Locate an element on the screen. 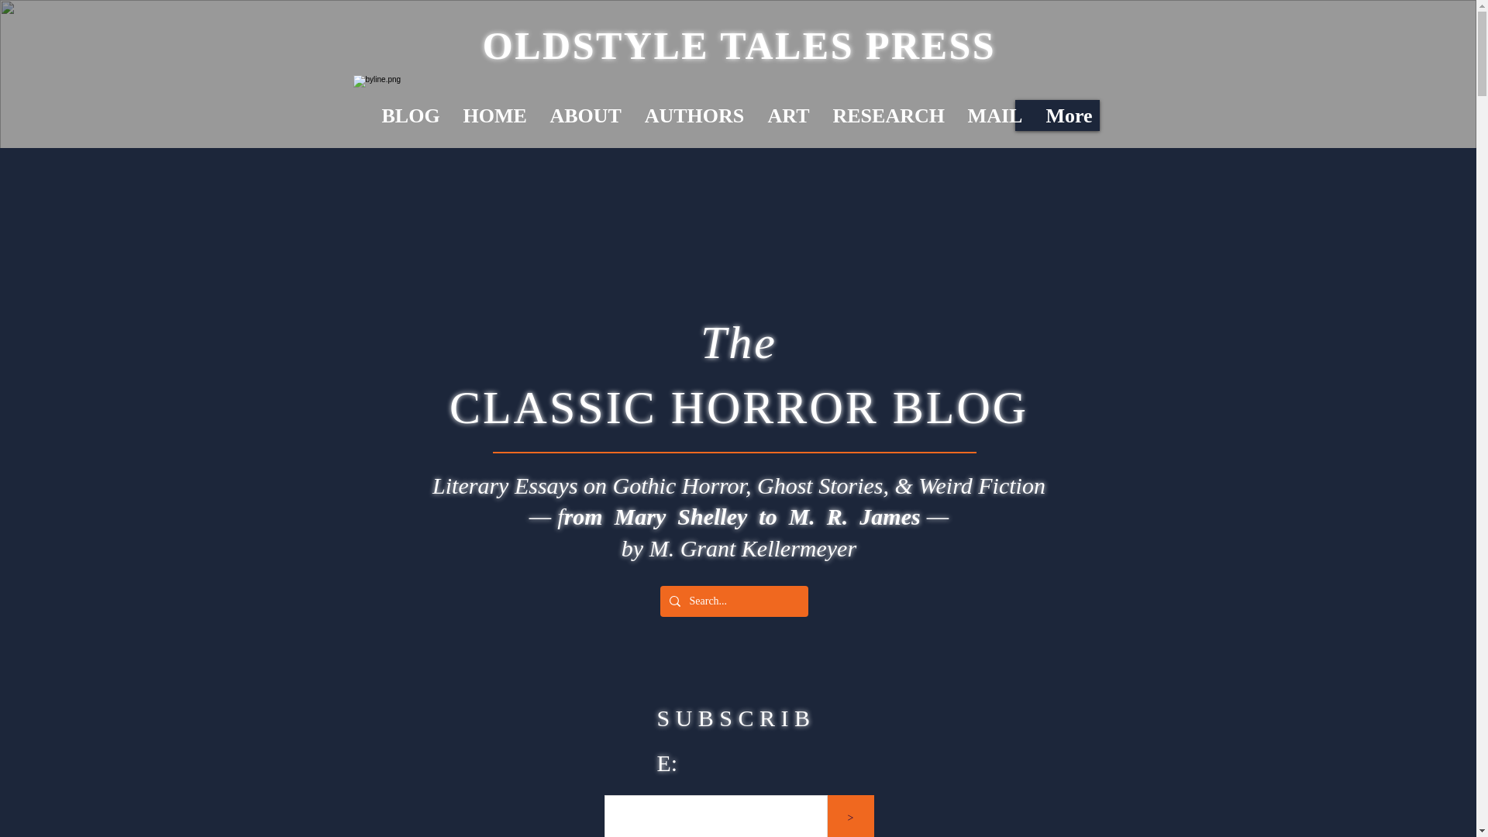 Image resolution: width=1488 pixels, height=837 pixels. ART is located at coordinates (788, 115).